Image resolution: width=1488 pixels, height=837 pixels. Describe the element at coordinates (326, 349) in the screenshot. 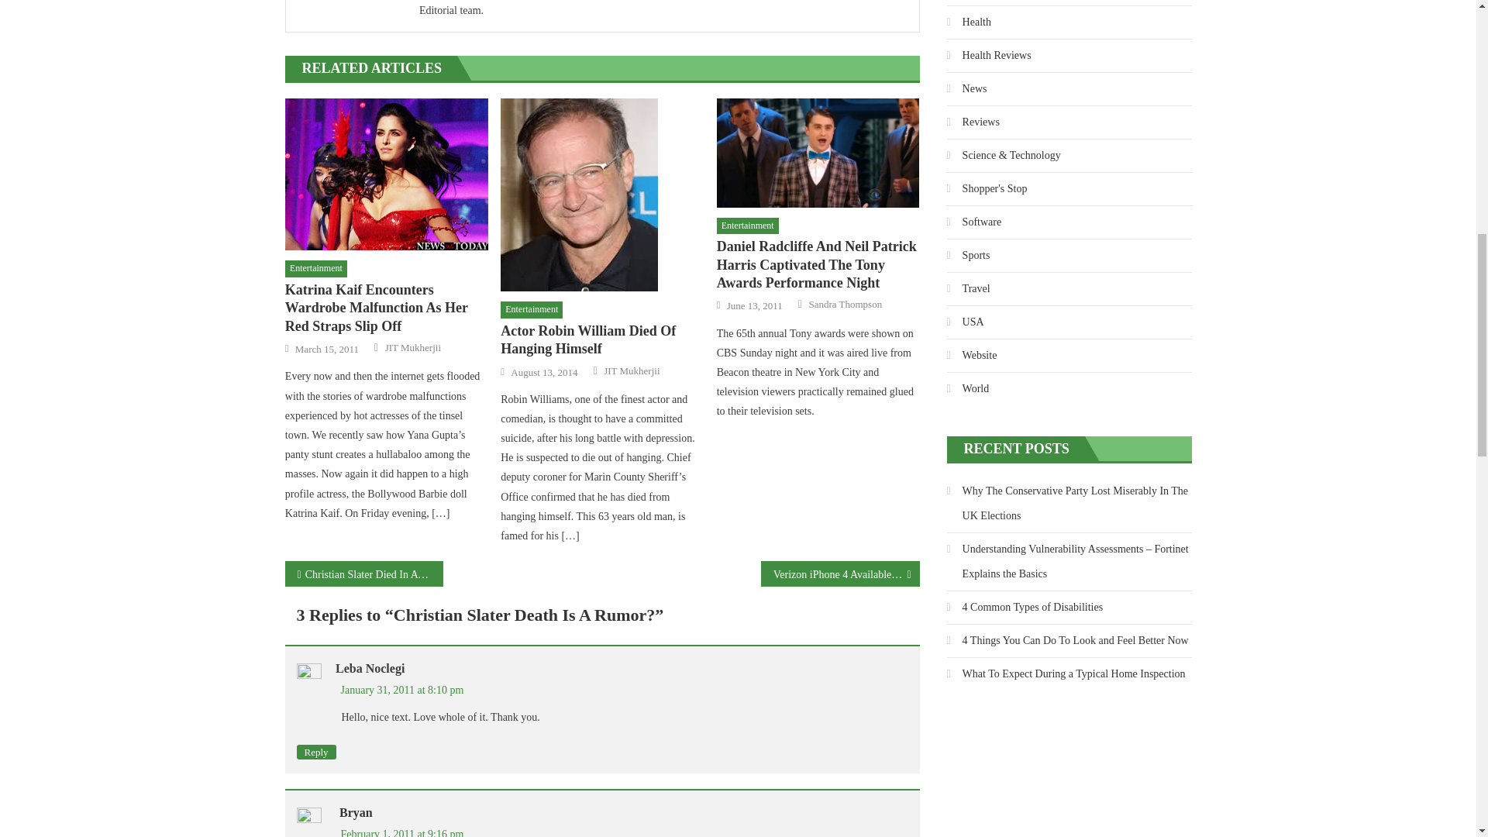

I see `March 15, 2011` at that location.